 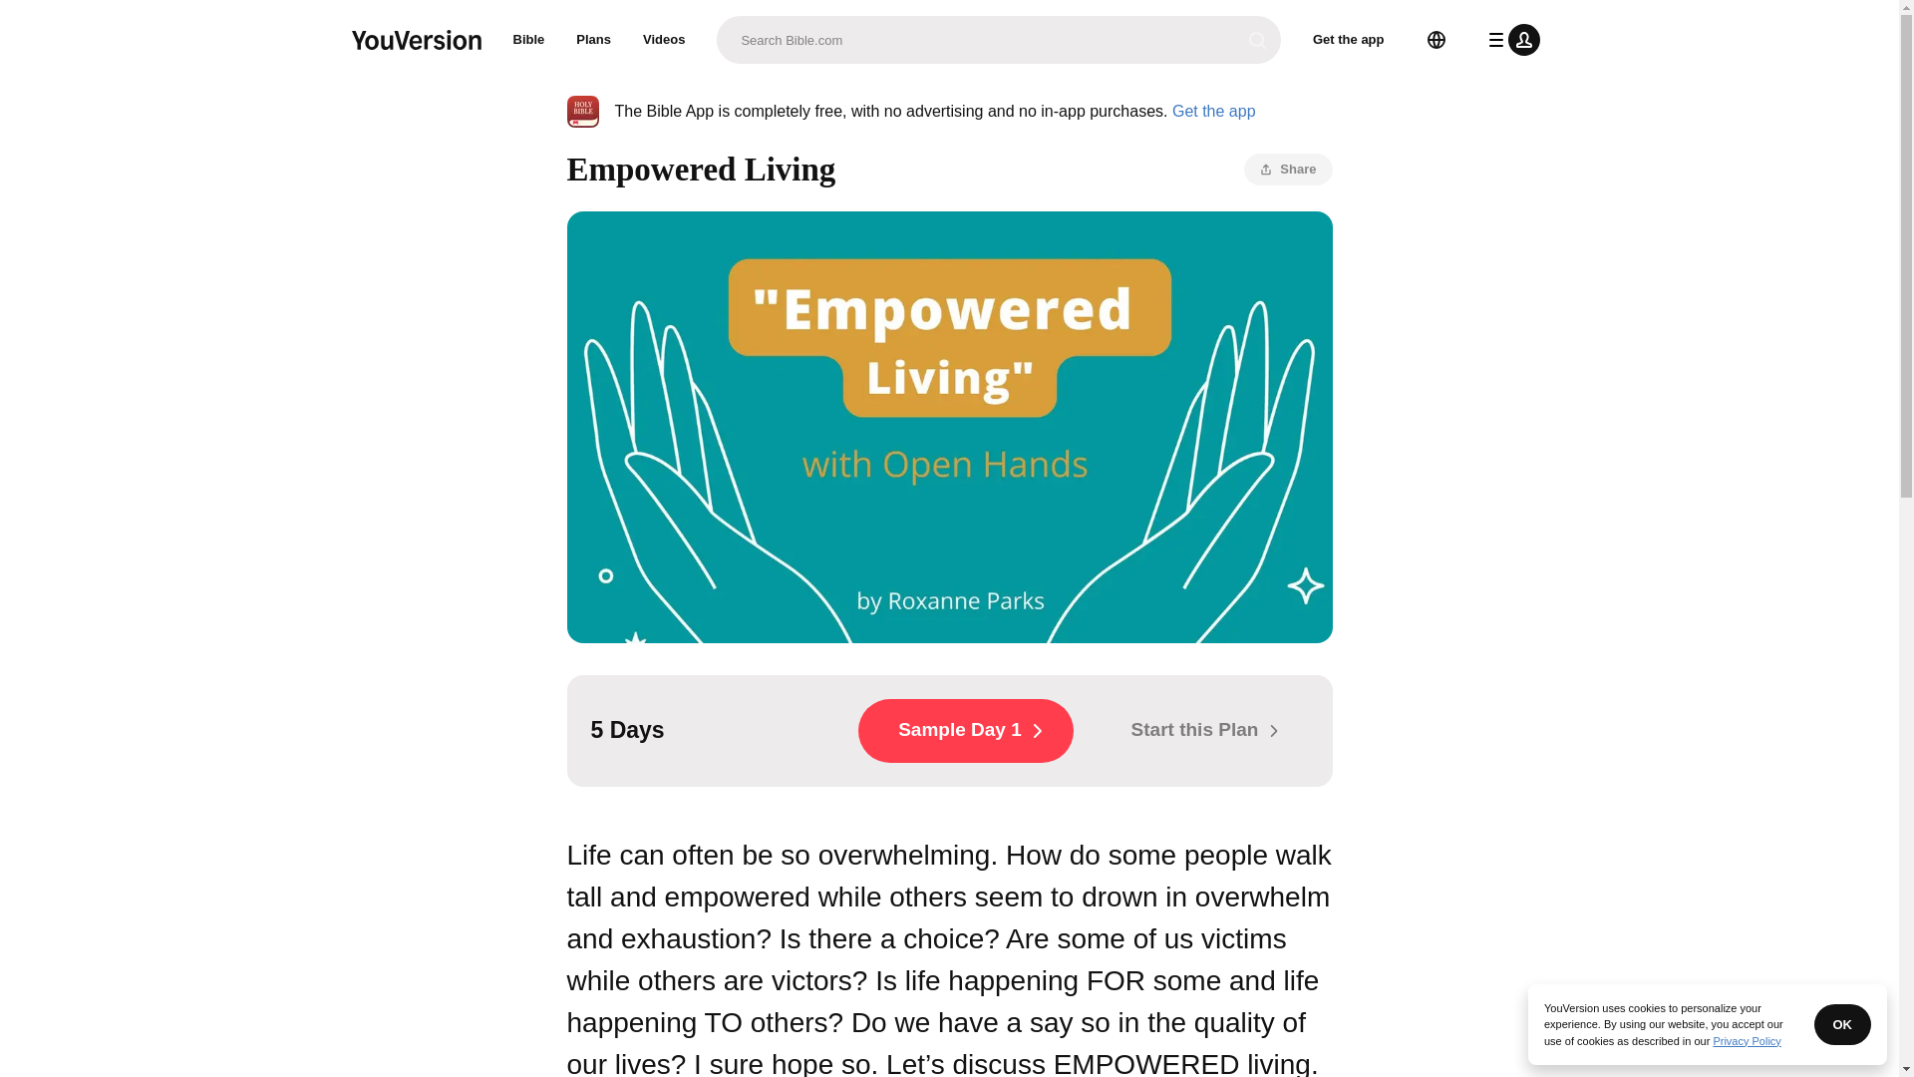 I want to click on Get the app, so click(x=1349, y=40).